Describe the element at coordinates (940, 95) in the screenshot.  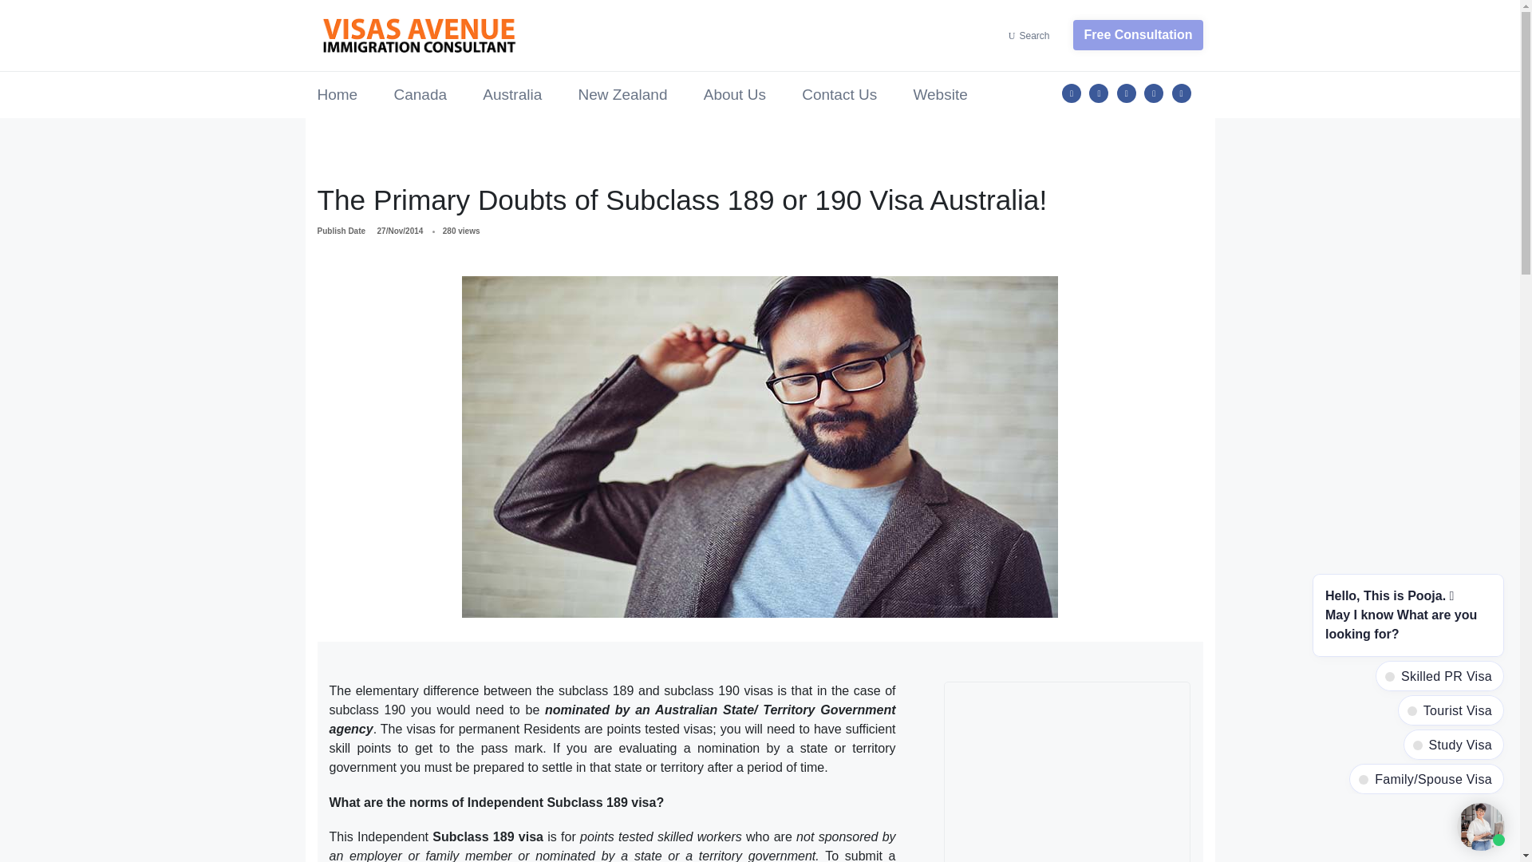
I see `Website` at that location.